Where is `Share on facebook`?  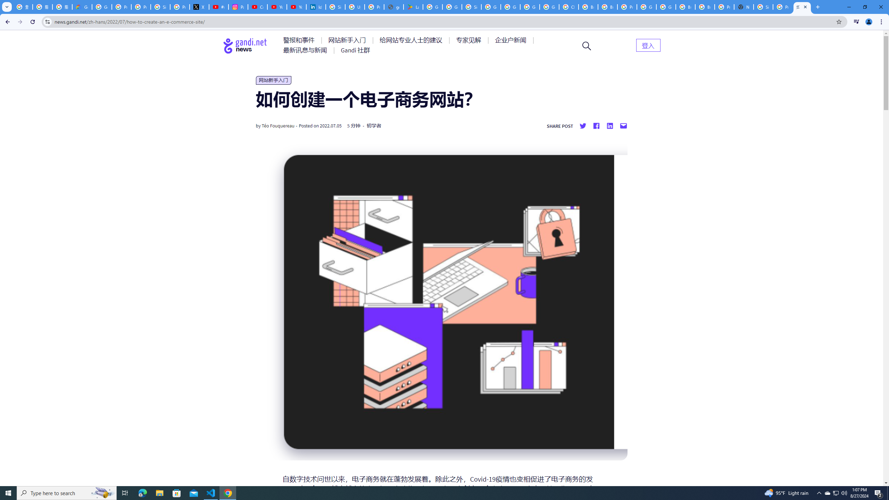 Share on facebook is located at coordinates (596, 126).